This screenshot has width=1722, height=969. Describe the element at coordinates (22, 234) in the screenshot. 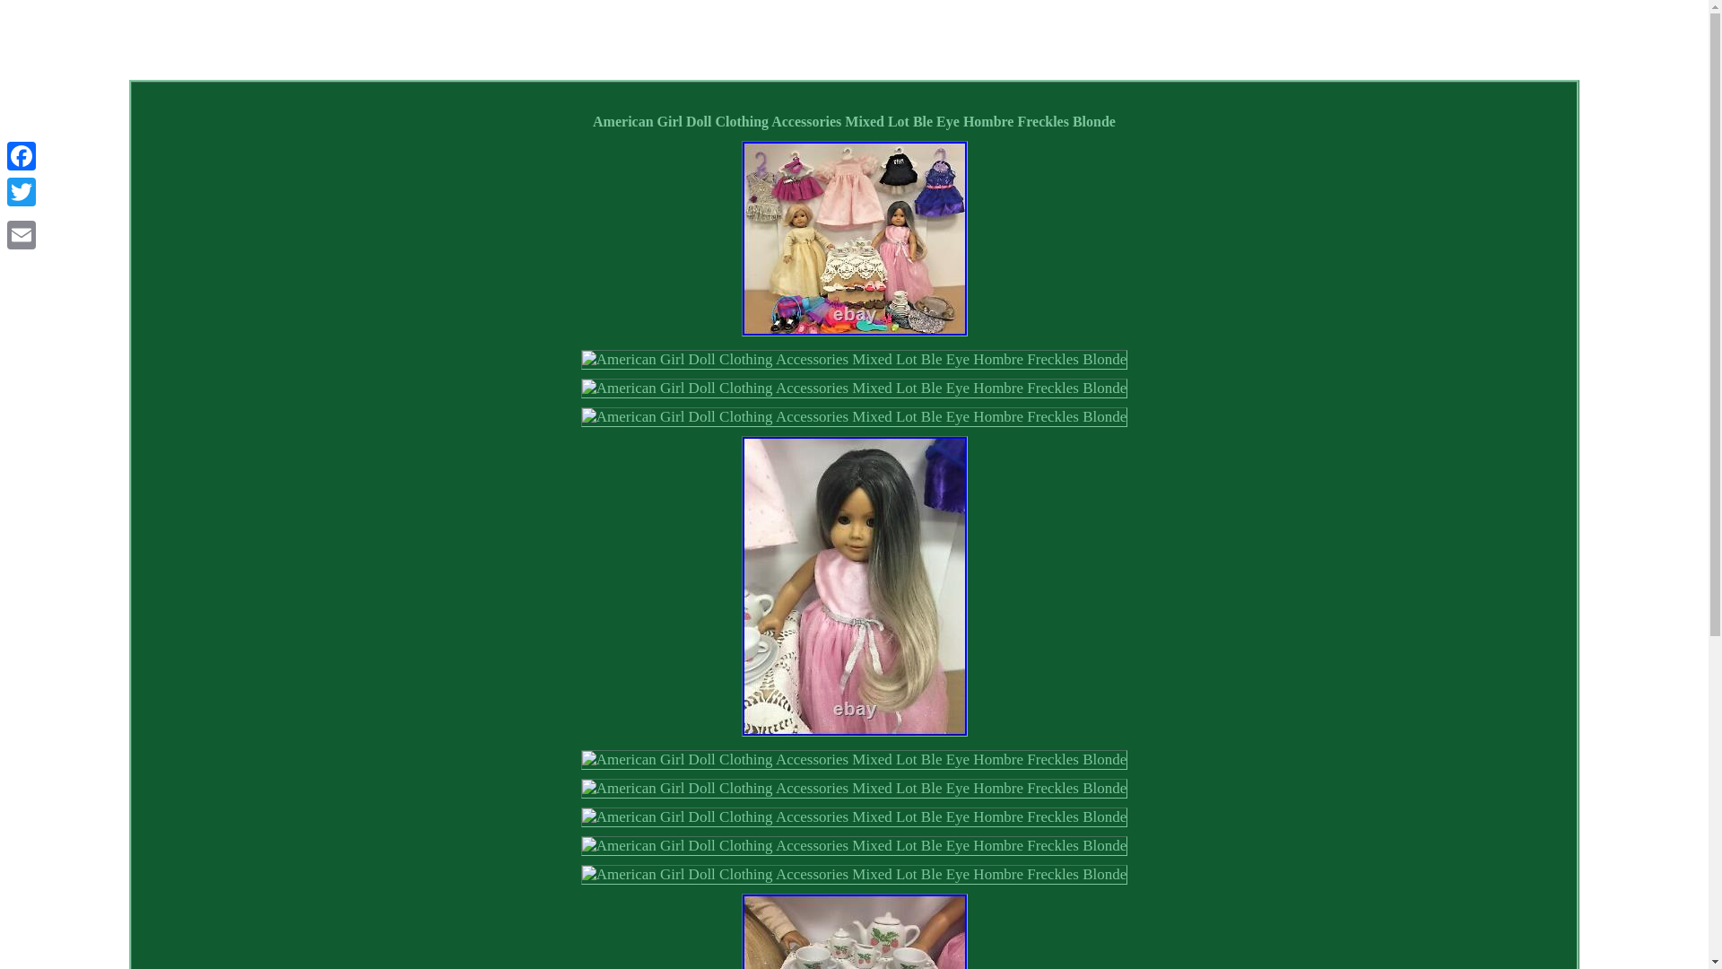

I see `Email` at that location.